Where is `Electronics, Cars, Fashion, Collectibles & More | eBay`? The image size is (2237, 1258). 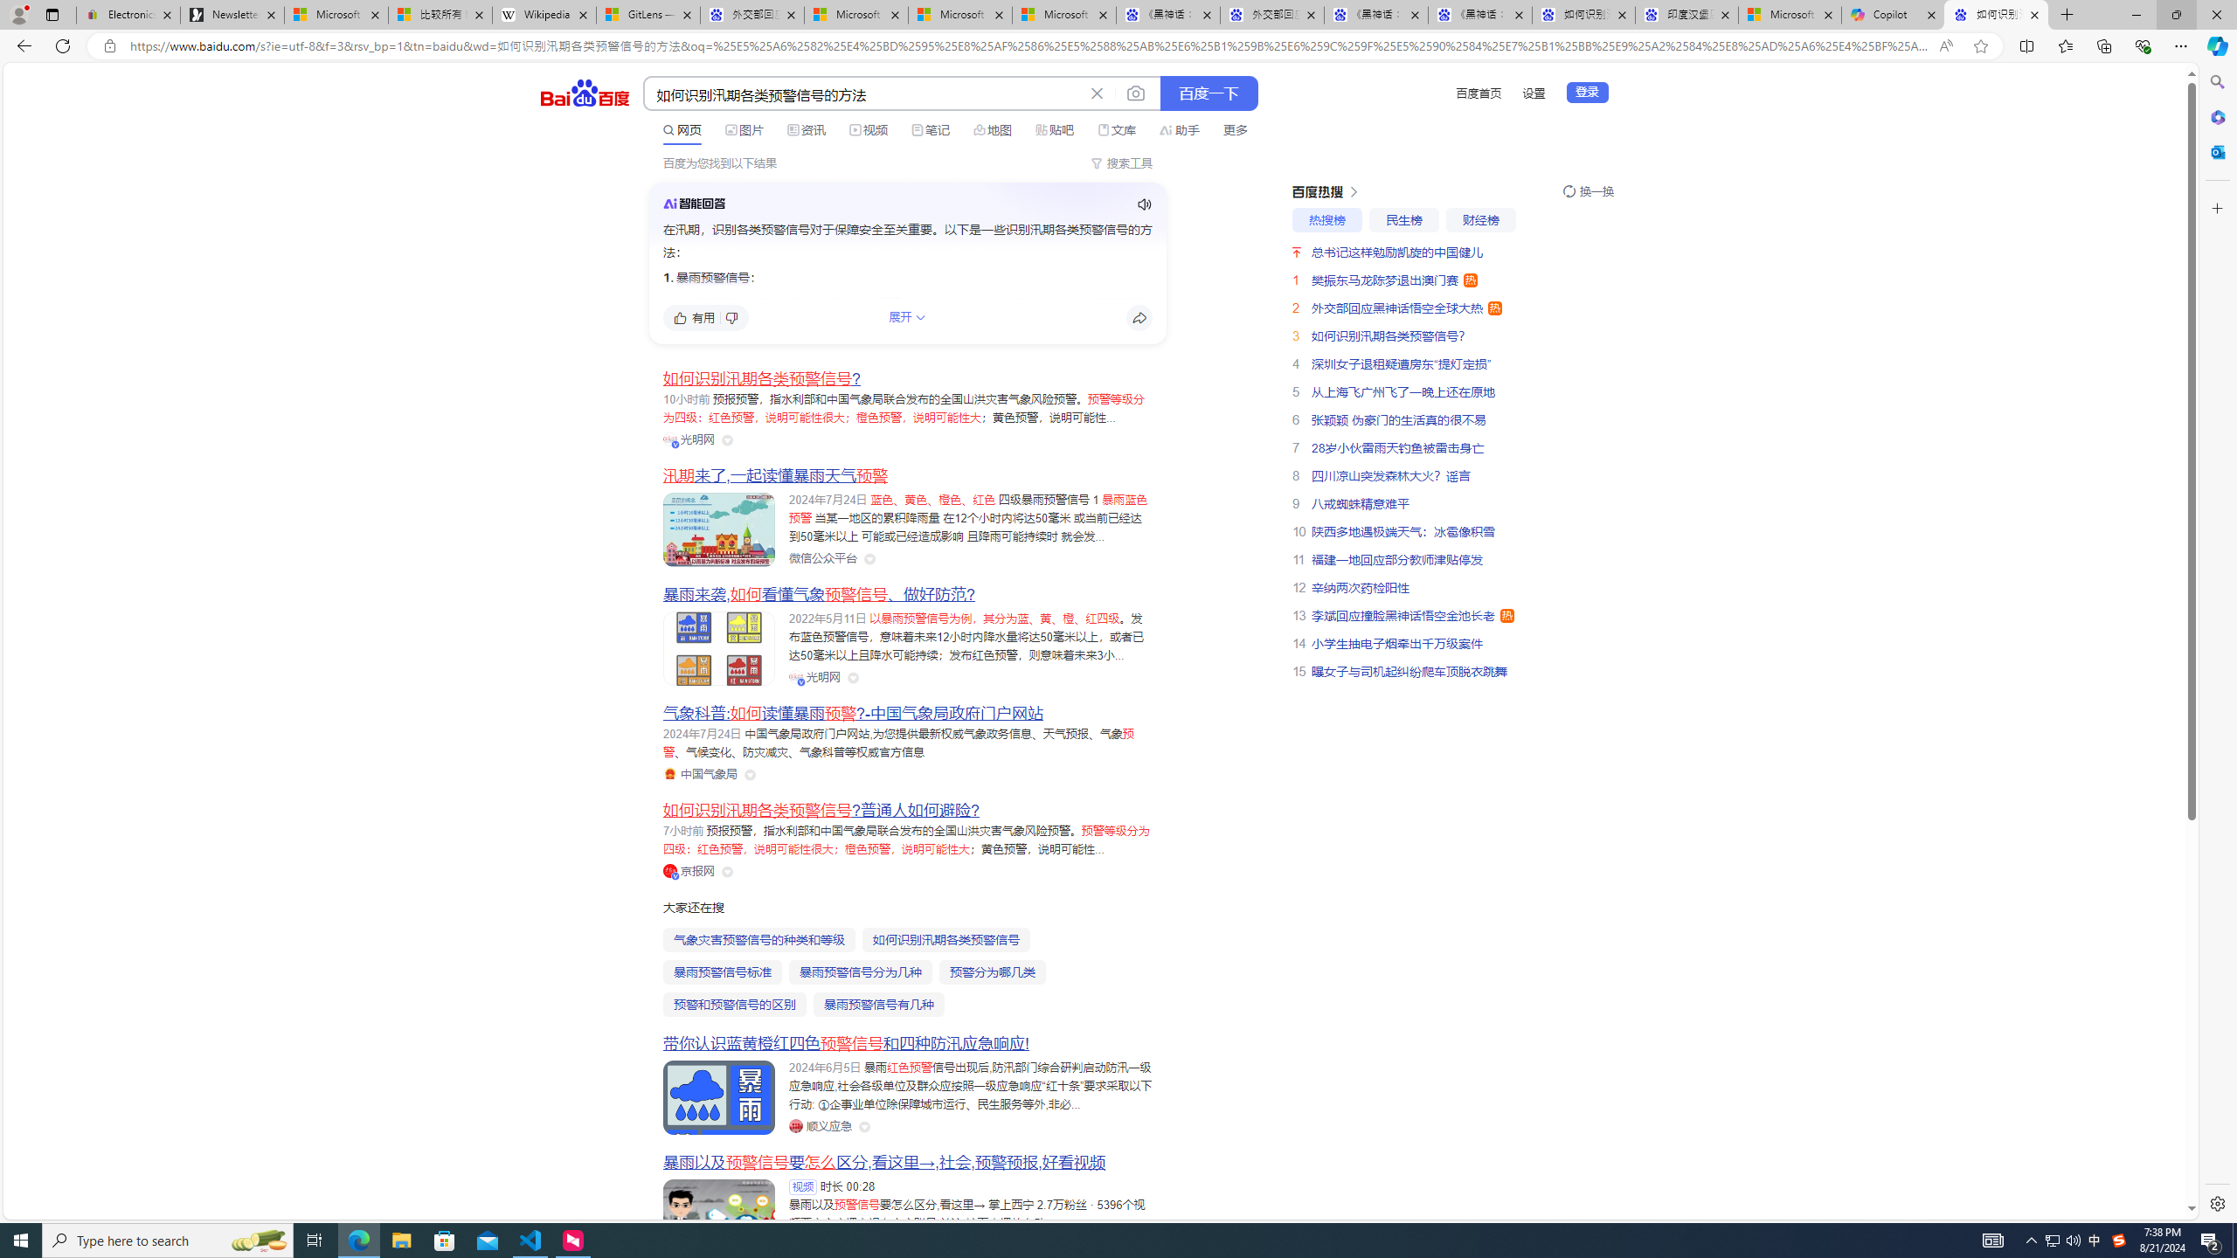 Electronics, Cars, Fashion, Collectibles & More | eBay is located at coordinates (128, 15).